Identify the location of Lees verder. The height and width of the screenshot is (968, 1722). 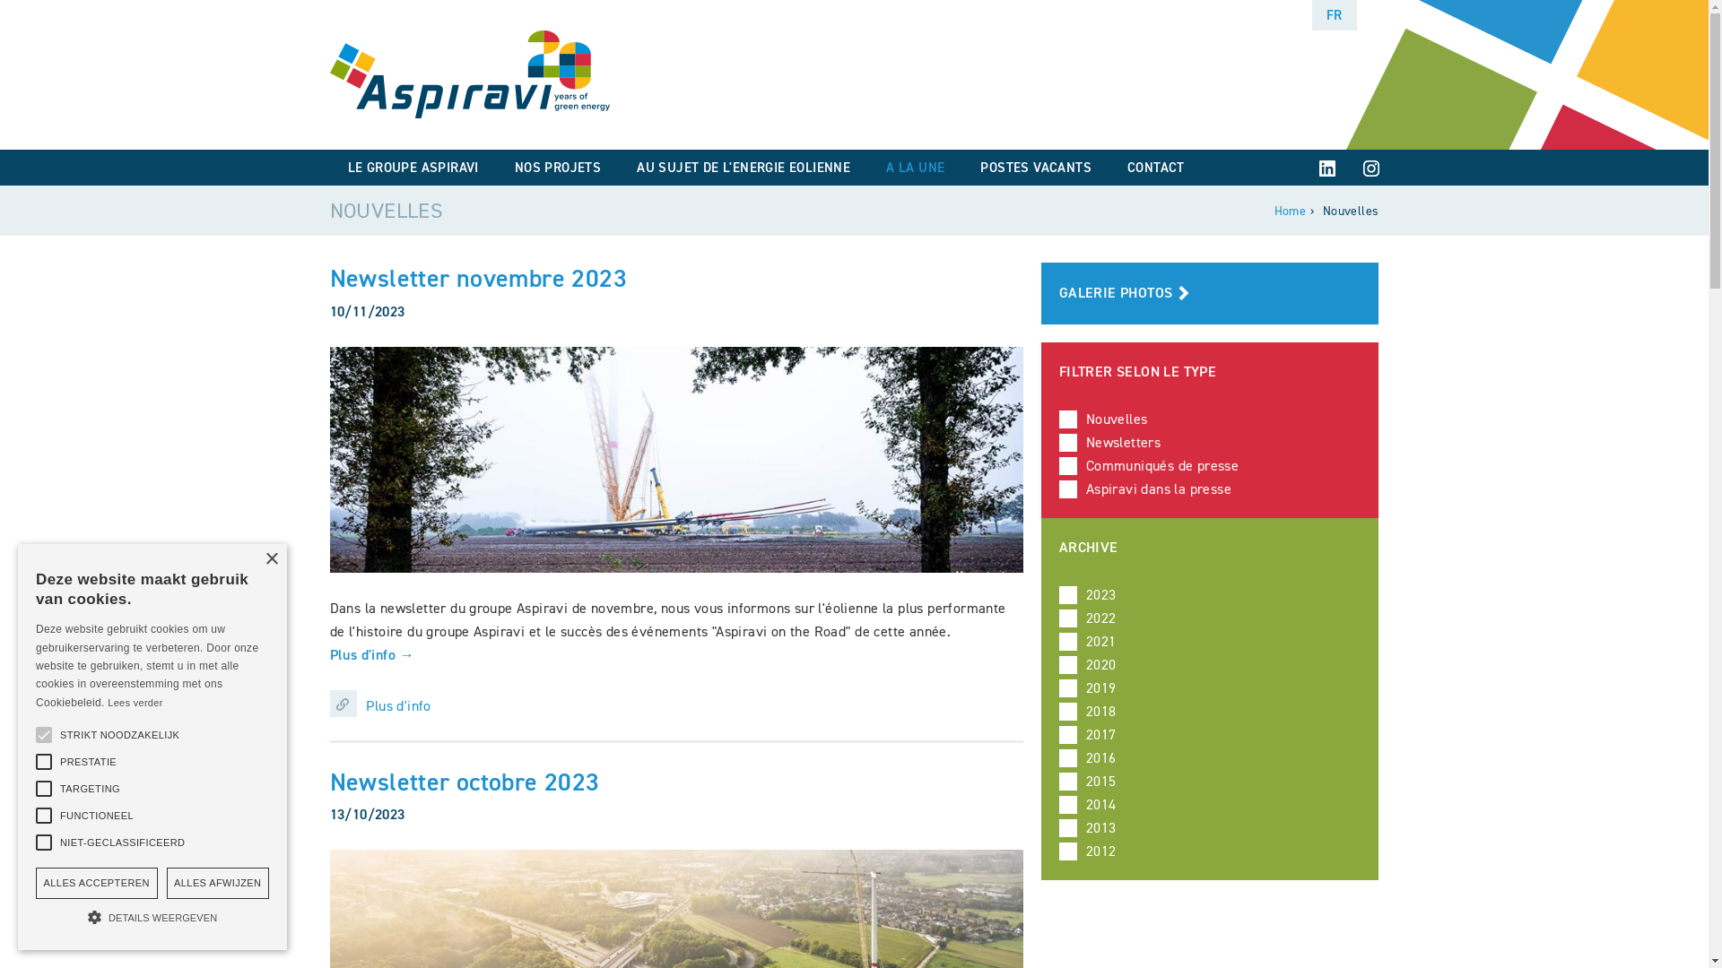
(135, 703).